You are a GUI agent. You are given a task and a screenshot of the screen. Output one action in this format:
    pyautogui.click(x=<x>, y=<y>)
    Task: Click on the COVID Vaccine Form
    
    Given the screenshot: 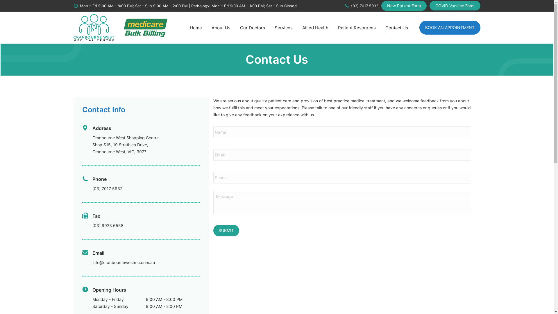 What is the action you would take?
    pyautogui.click(x=455, y=6)
    